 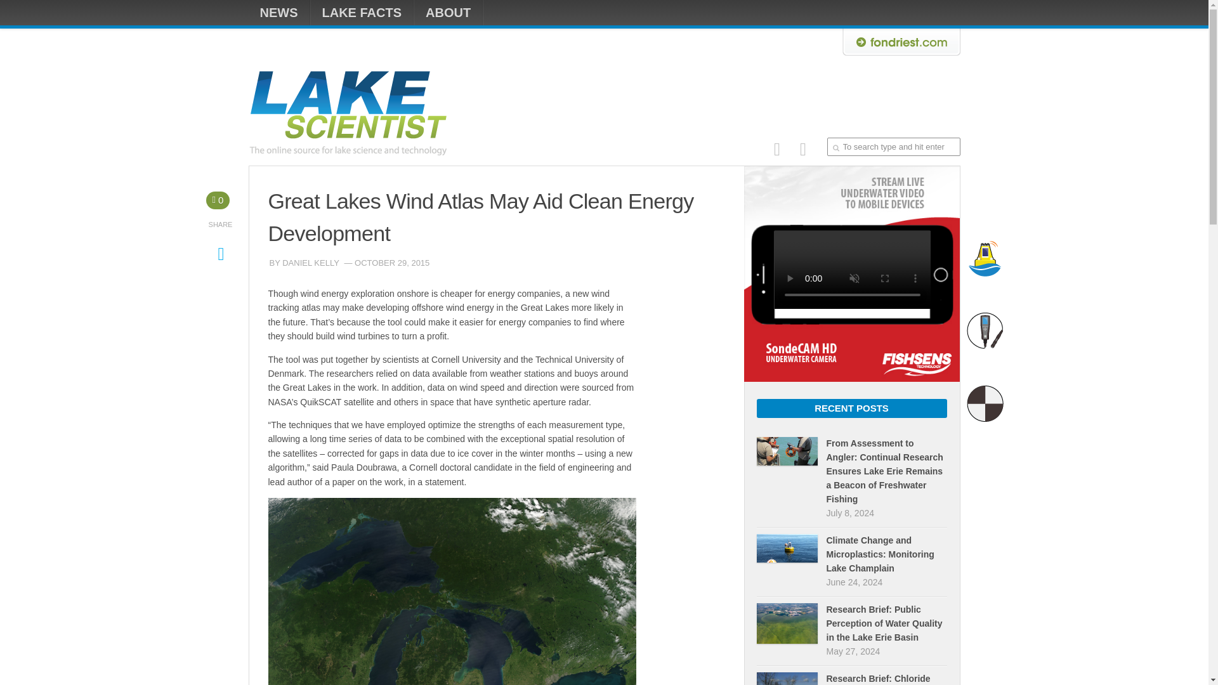 What do you see at coordinates (985, 330) in the screenshot?
I see `Water Quality Meters` at bounding box center [985, 330].